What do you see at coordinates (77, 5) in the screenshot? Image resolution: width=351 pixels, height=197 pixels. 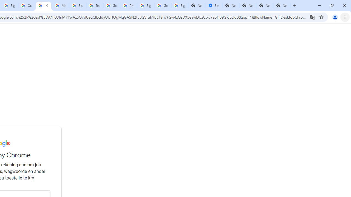 I see `Search our Doodle Library Collection - Google Doodles` at bounding box center [77, 5].